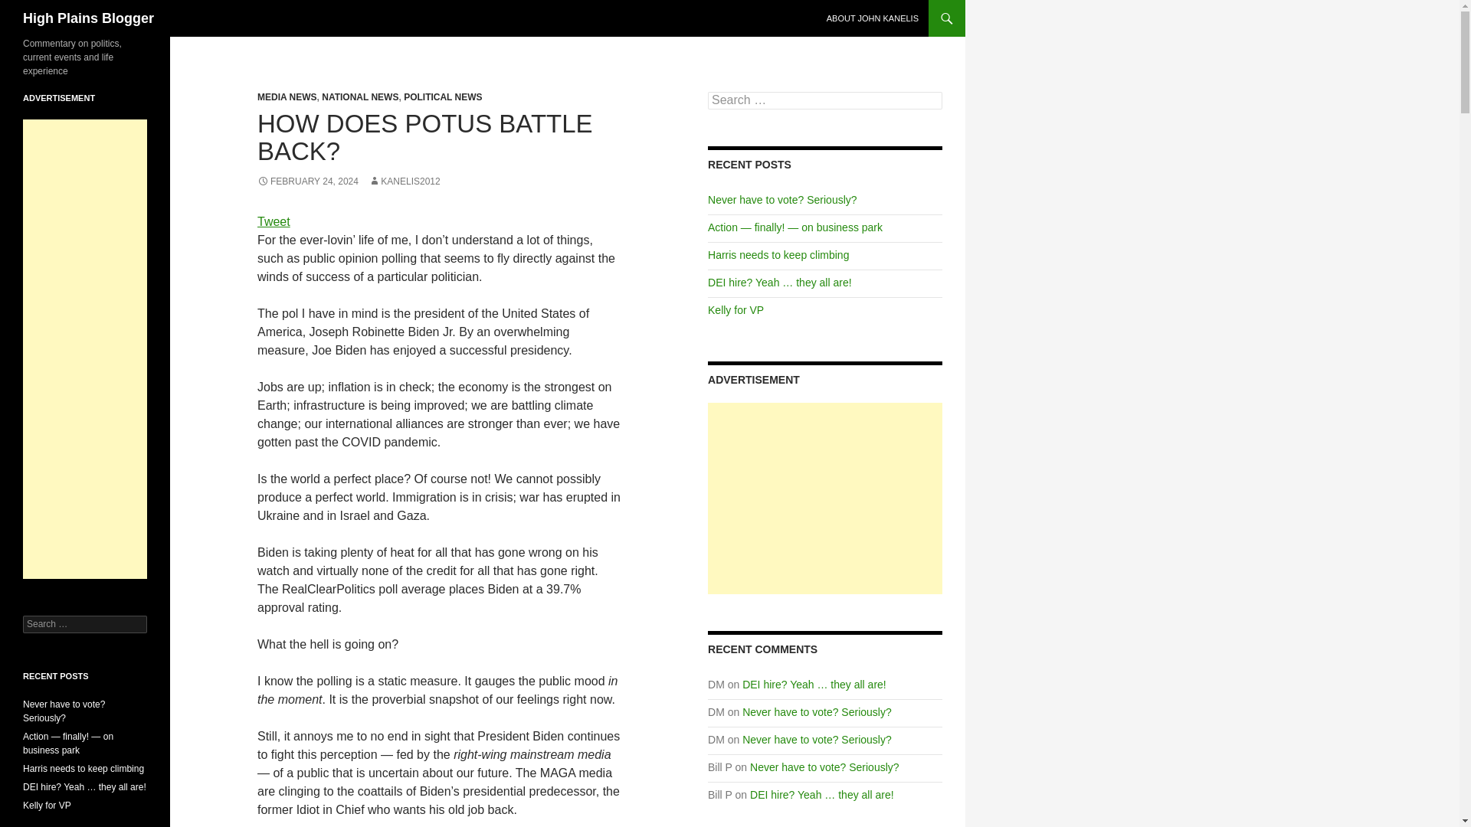  Describe the element at coordinates (735, 309) in the screenshot. I see `Kelly for VP` at that location.